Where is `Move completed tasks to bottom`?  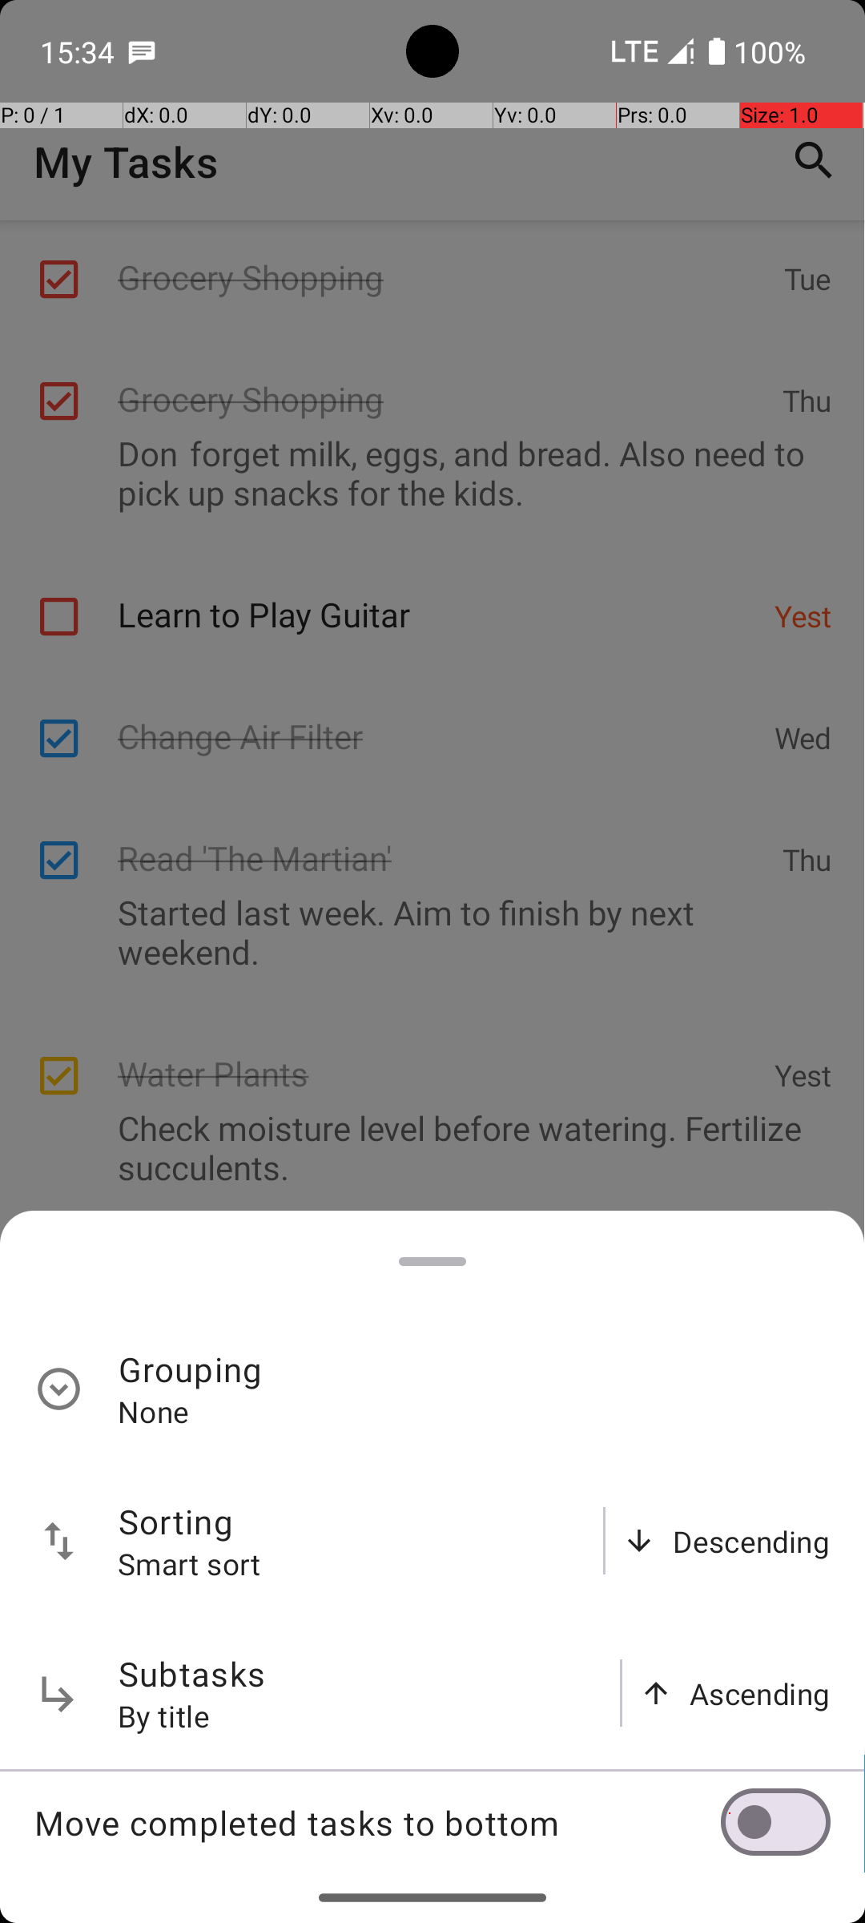 Move completed tasks to bottom is located at coordinates (377, 1822).